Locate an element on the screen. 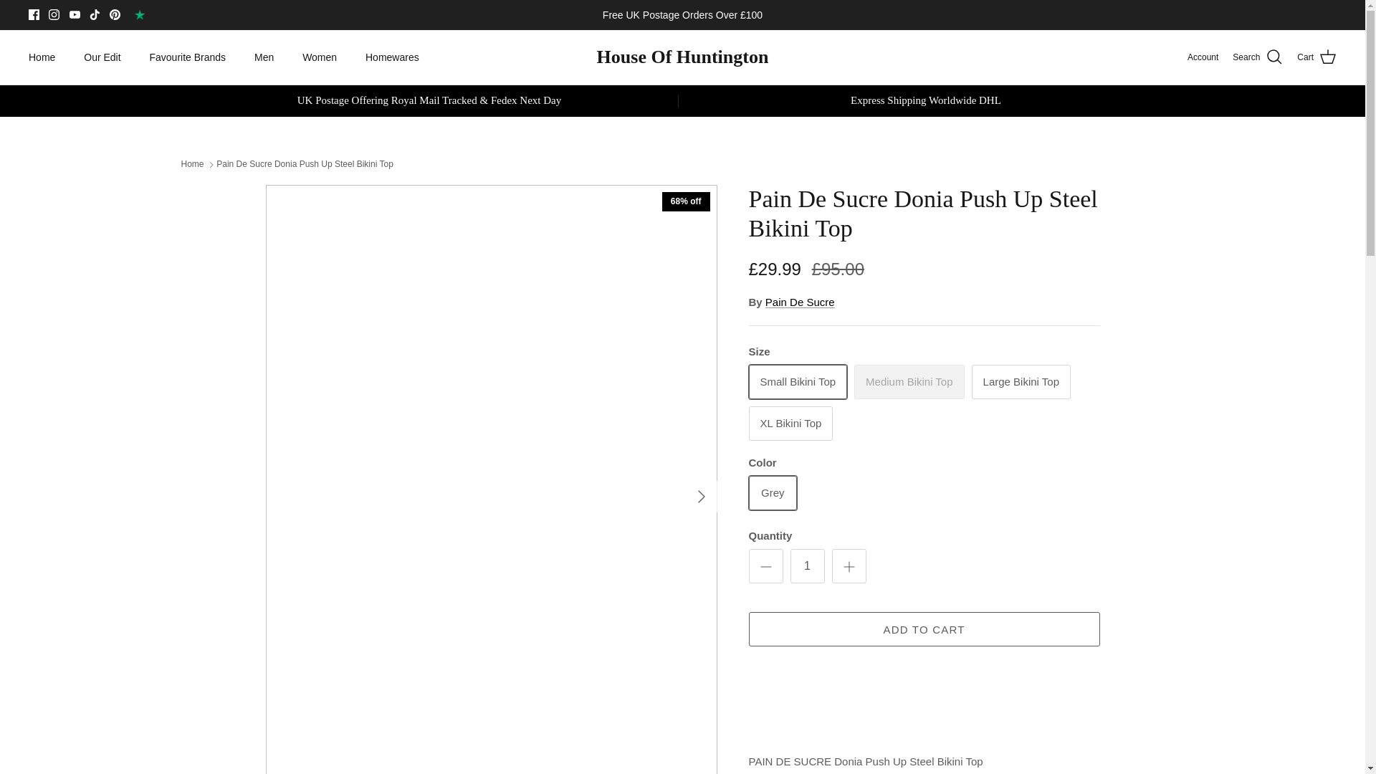 The height and width of the screenshot is (774, 1376). RIGHT is located at coordinates (701, 496).